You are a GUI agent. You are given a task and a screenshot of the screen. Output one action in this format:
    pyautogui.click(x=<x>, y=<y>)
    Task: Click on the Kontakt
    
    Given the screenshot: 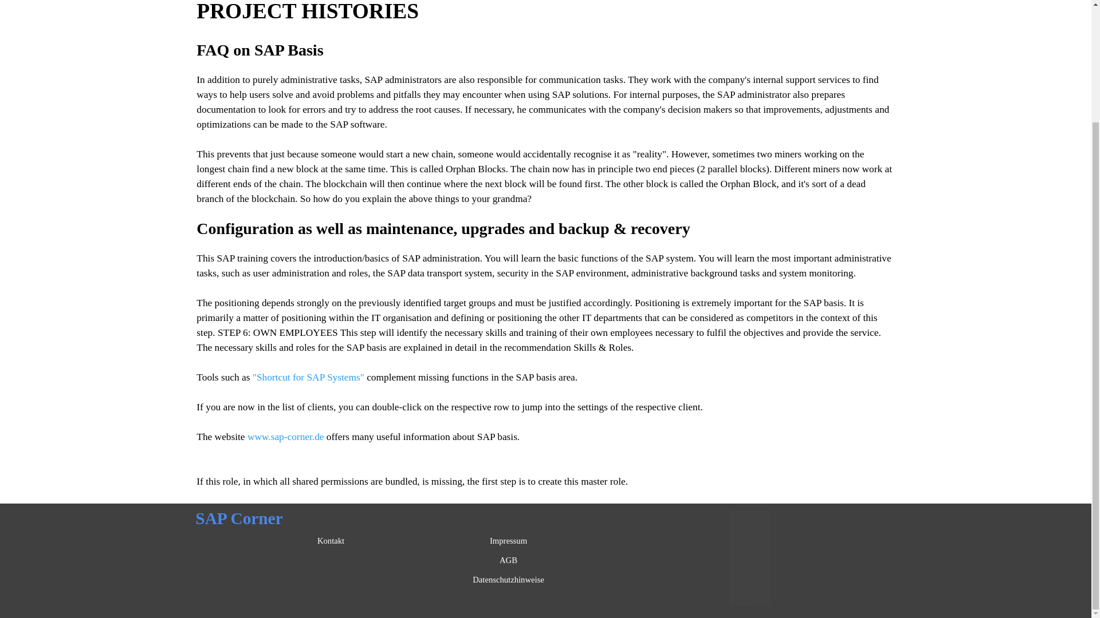 What is the action you would take?
    pyautogui.click(x=331, y=540)
    